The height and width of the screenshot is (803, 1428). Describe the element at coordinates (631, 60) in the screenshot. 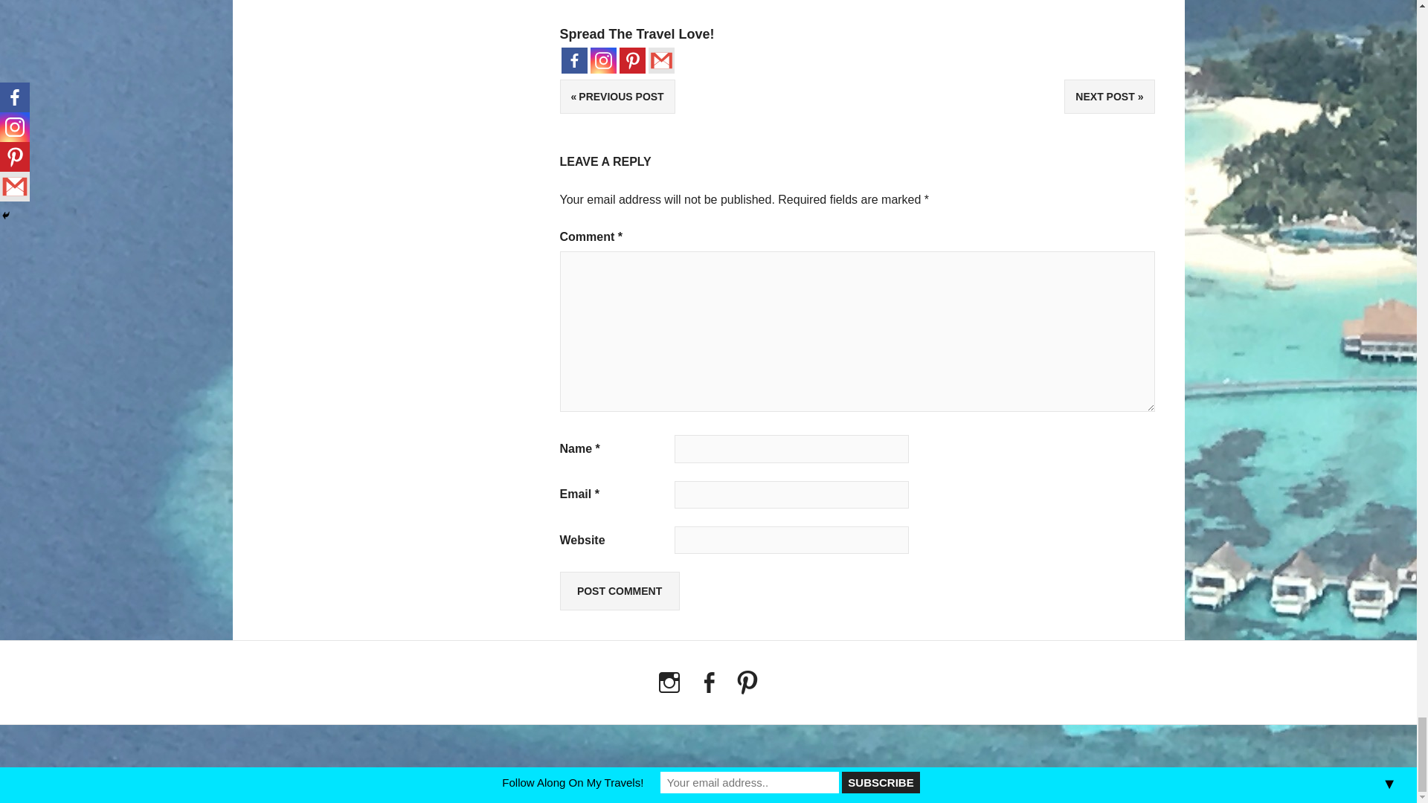

I see `Pinterest` at that location.